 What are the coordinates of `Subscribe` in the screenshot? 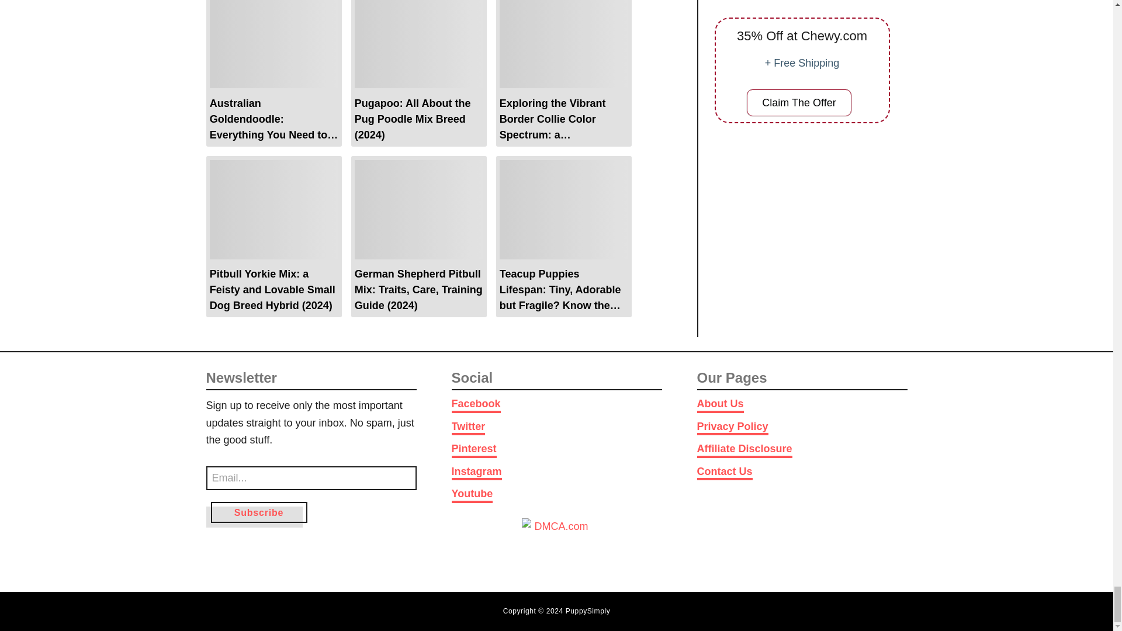 It's located at (258, 512).